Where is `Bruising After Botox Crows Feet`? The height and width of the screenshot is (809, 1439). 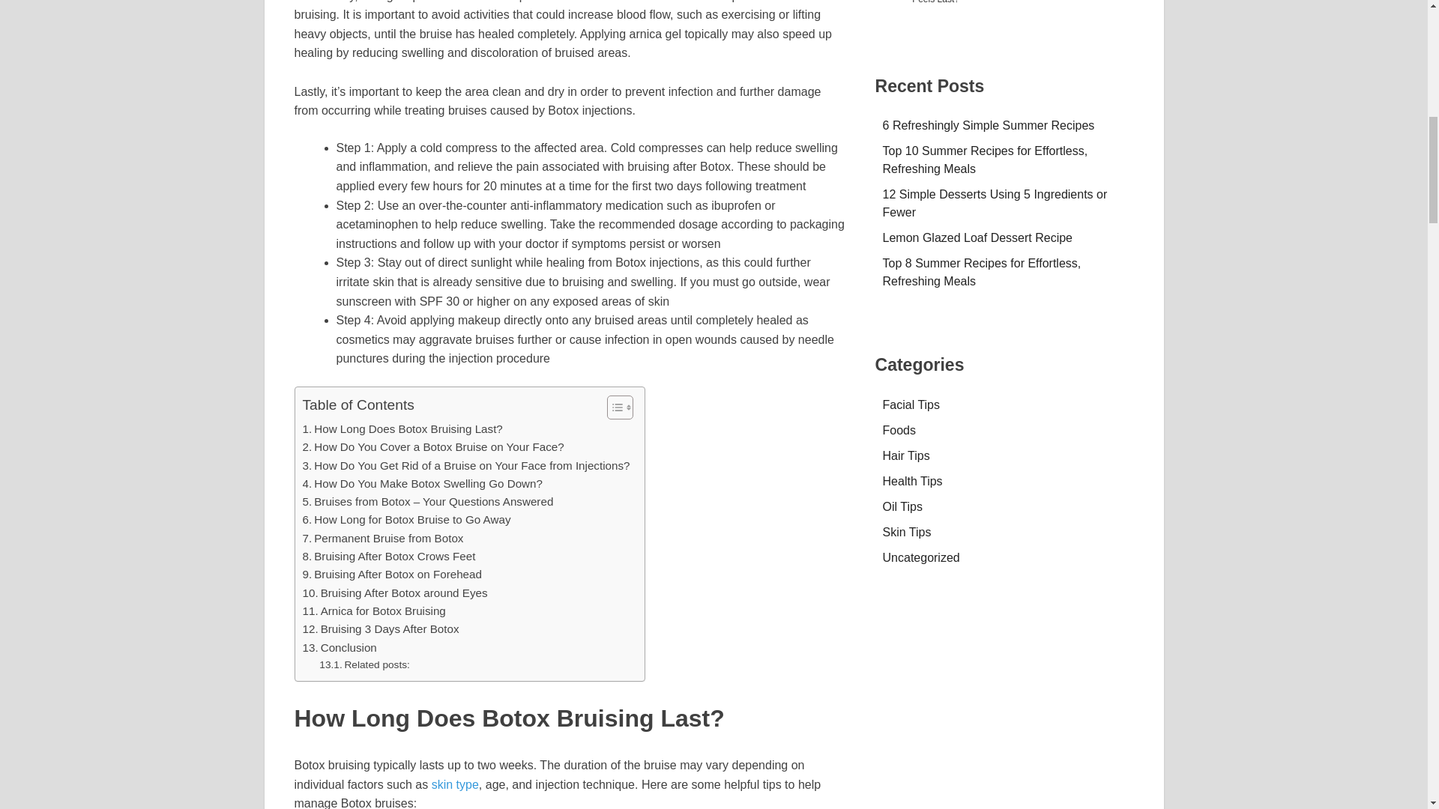 Bruising After Botox Crows Feet is located at coordinates (389, 556).